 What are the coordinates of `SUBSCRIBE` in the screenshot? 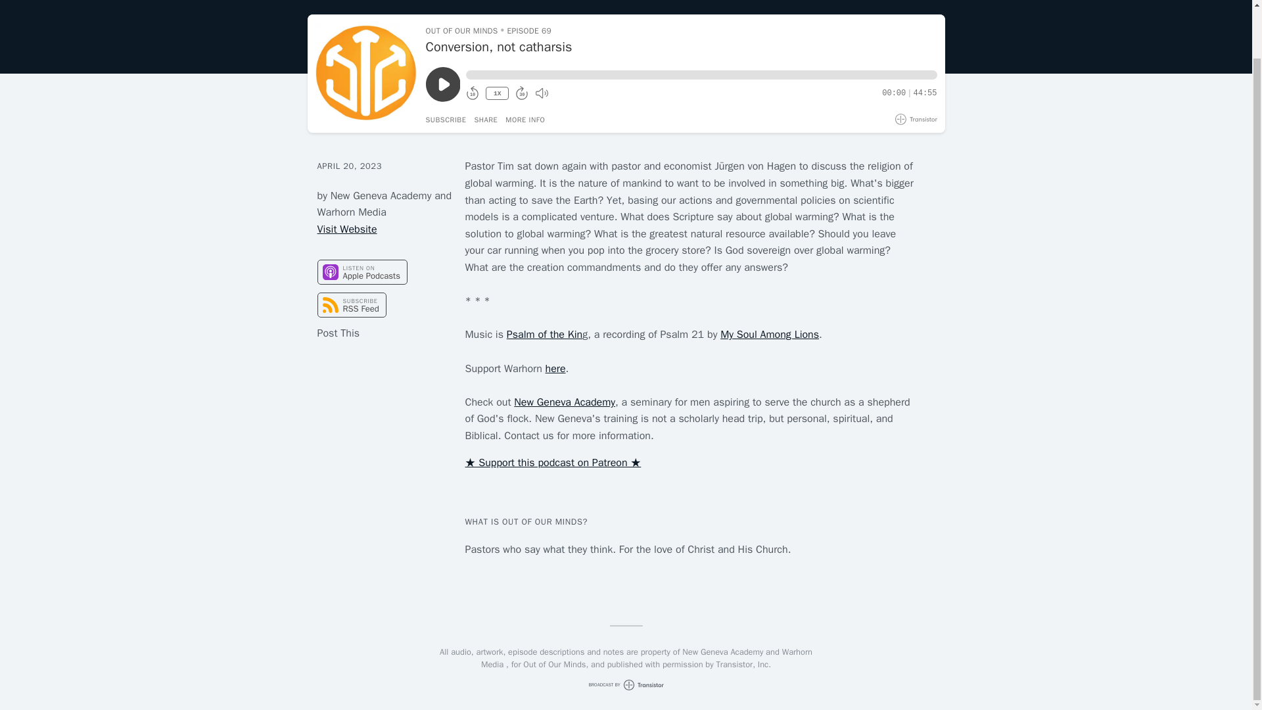 It's located at (446, 120).